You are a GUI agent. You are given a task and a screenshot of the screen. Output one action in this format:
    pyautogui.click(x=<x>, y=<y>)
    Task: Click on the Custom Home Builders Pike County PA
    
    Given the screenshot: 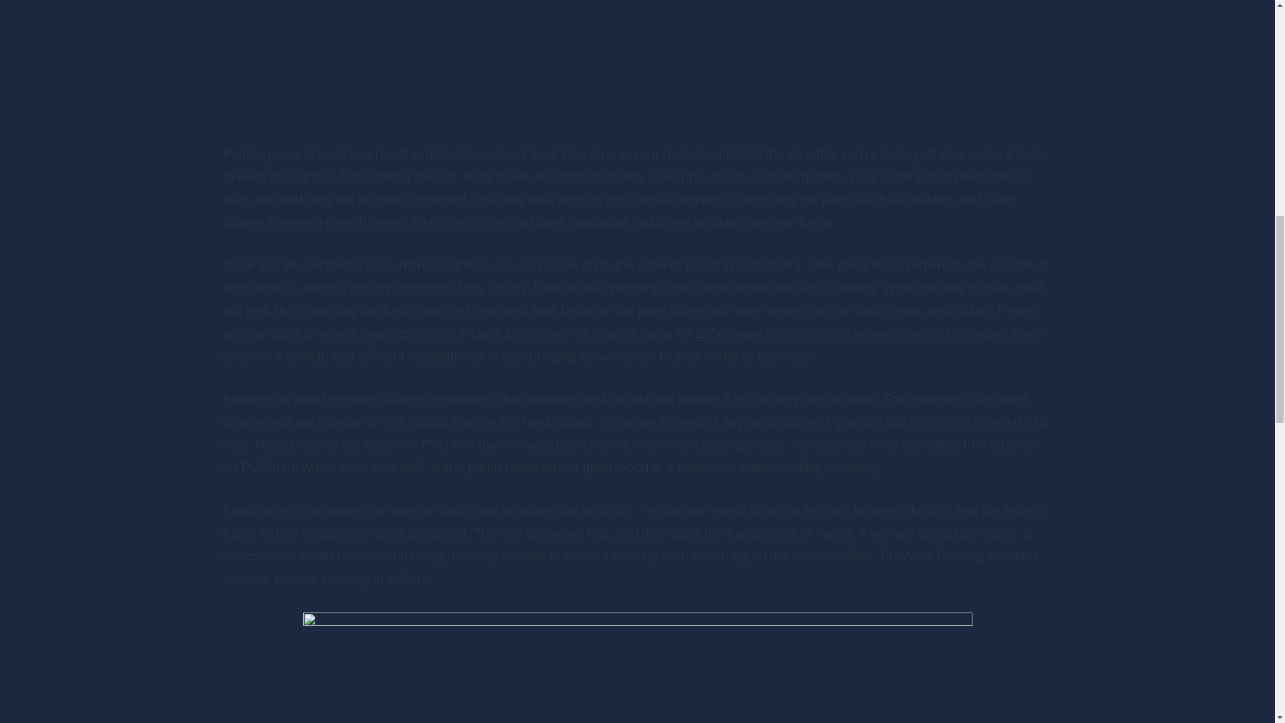 What is the action you would take?
    pyautogui.click(x=387, y=222)
    